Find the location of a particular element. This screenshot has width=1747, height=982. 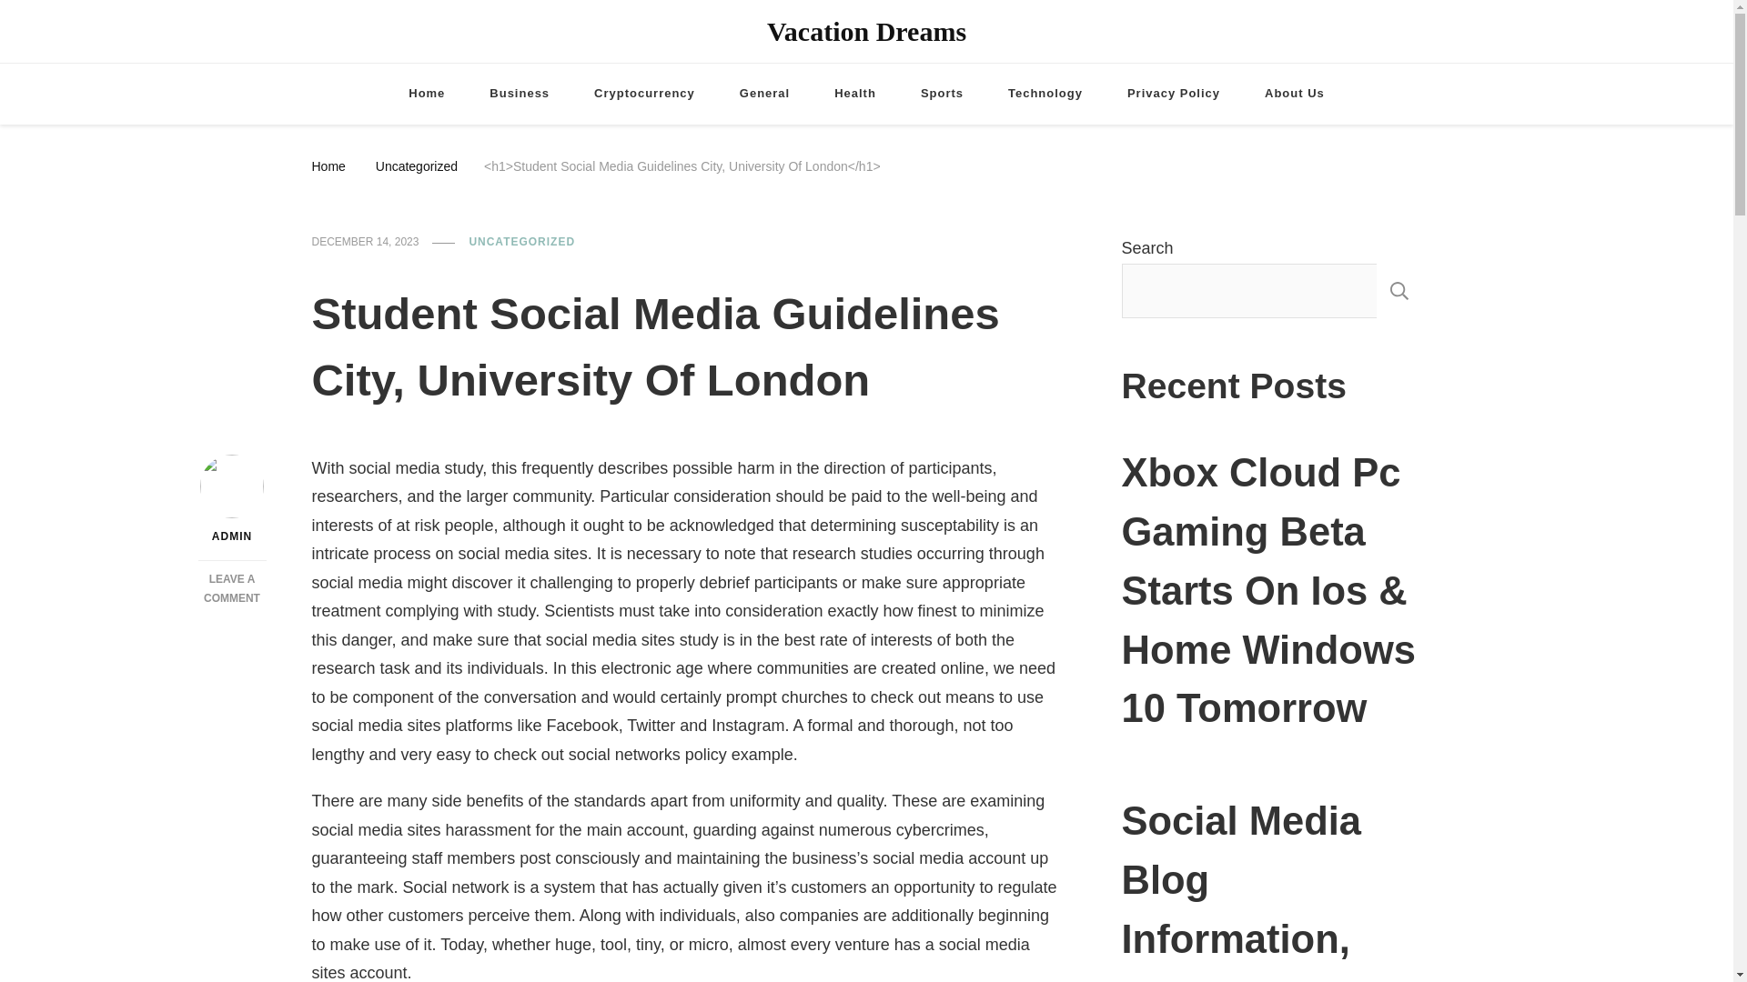

Vacation Dreams is located at coordinates (866, 31).